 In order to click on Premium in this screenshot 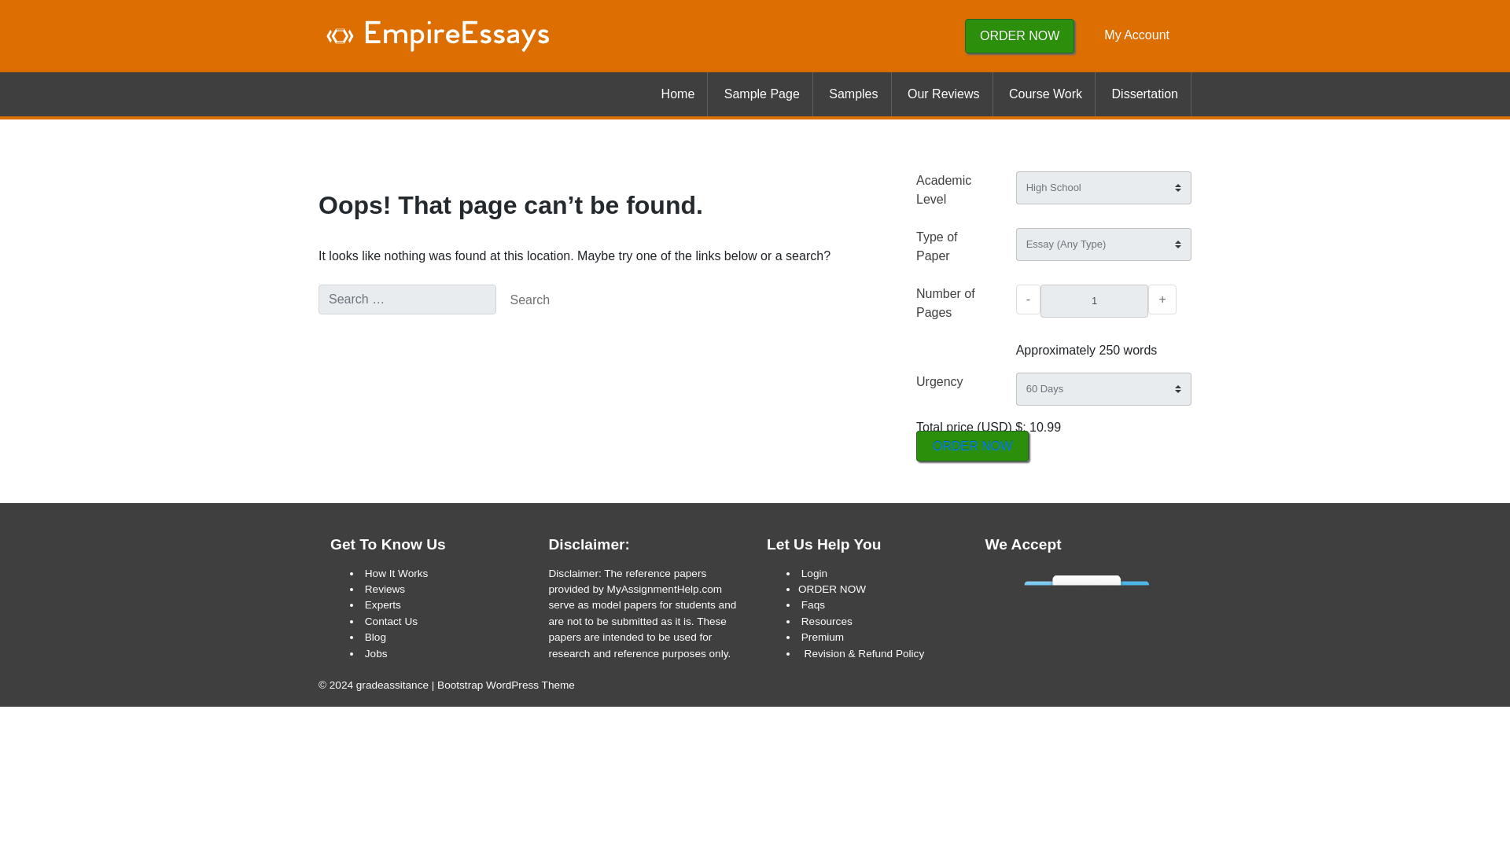, I will do `click(823, 637)`.